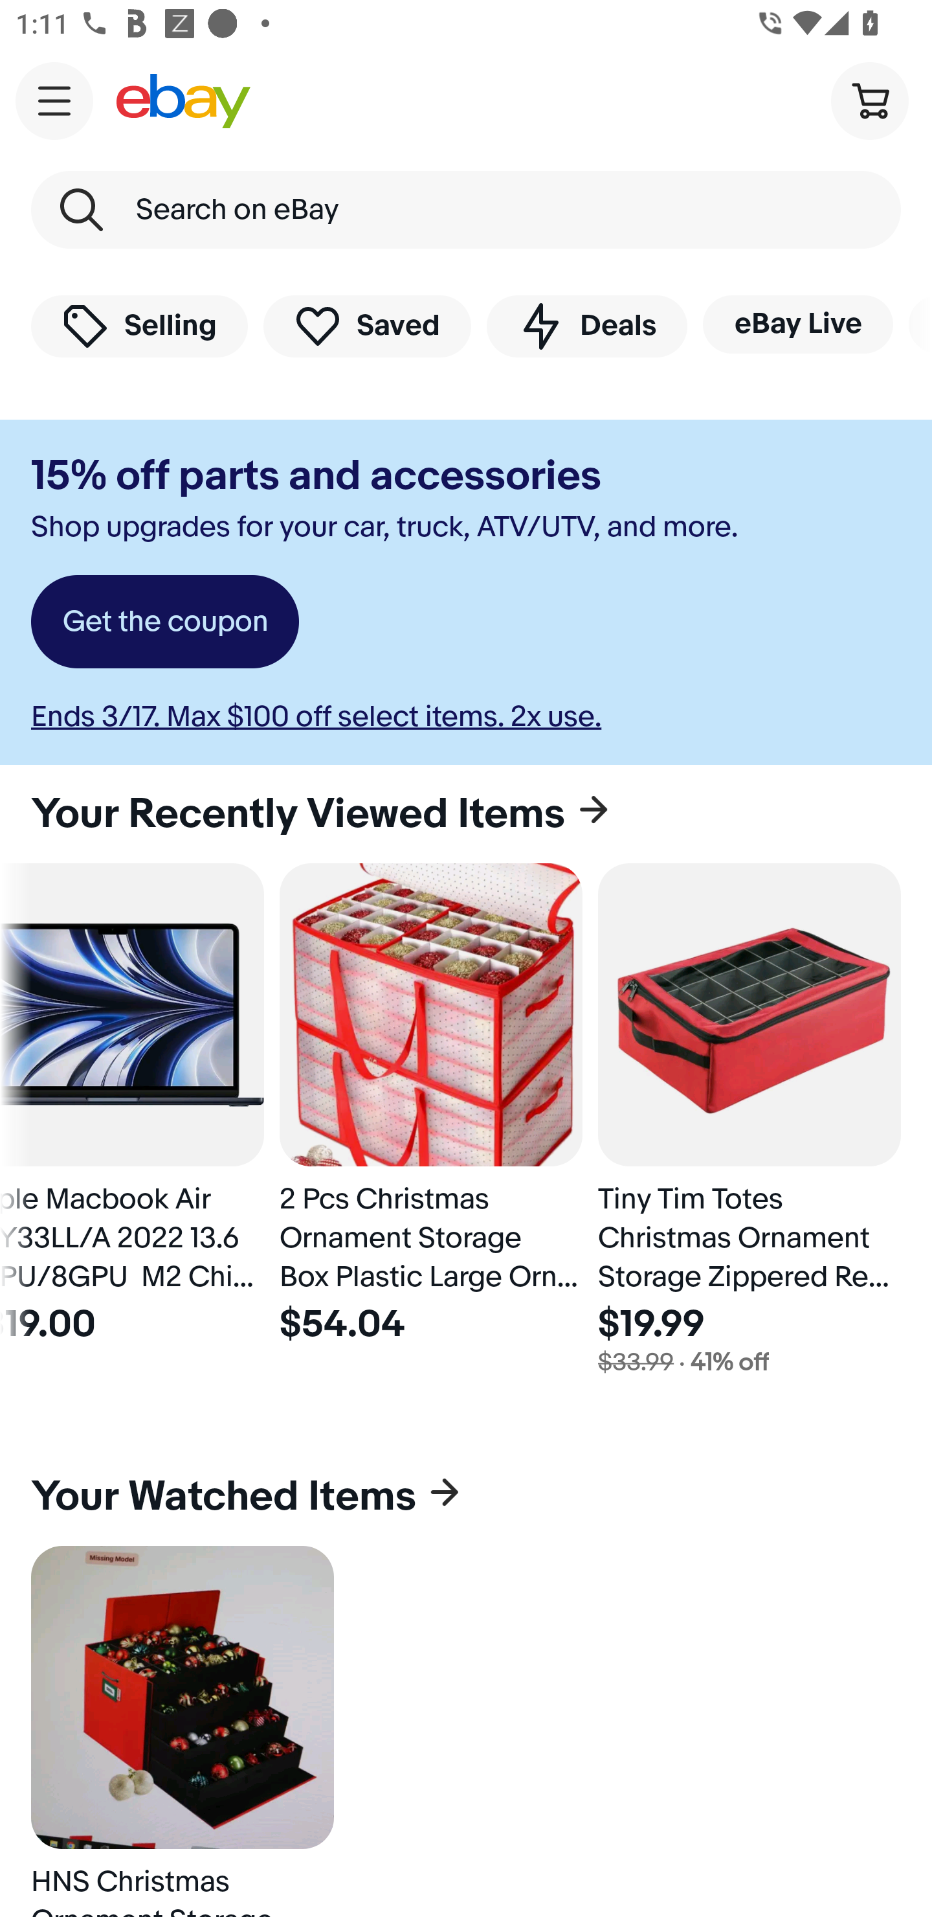 The height and width of the screenshot is (1917, 932). What do you see at coordinates (466, 1496) in the screenshot?
I see `Your Watched Items  ` at bounding box center [466, 1496].